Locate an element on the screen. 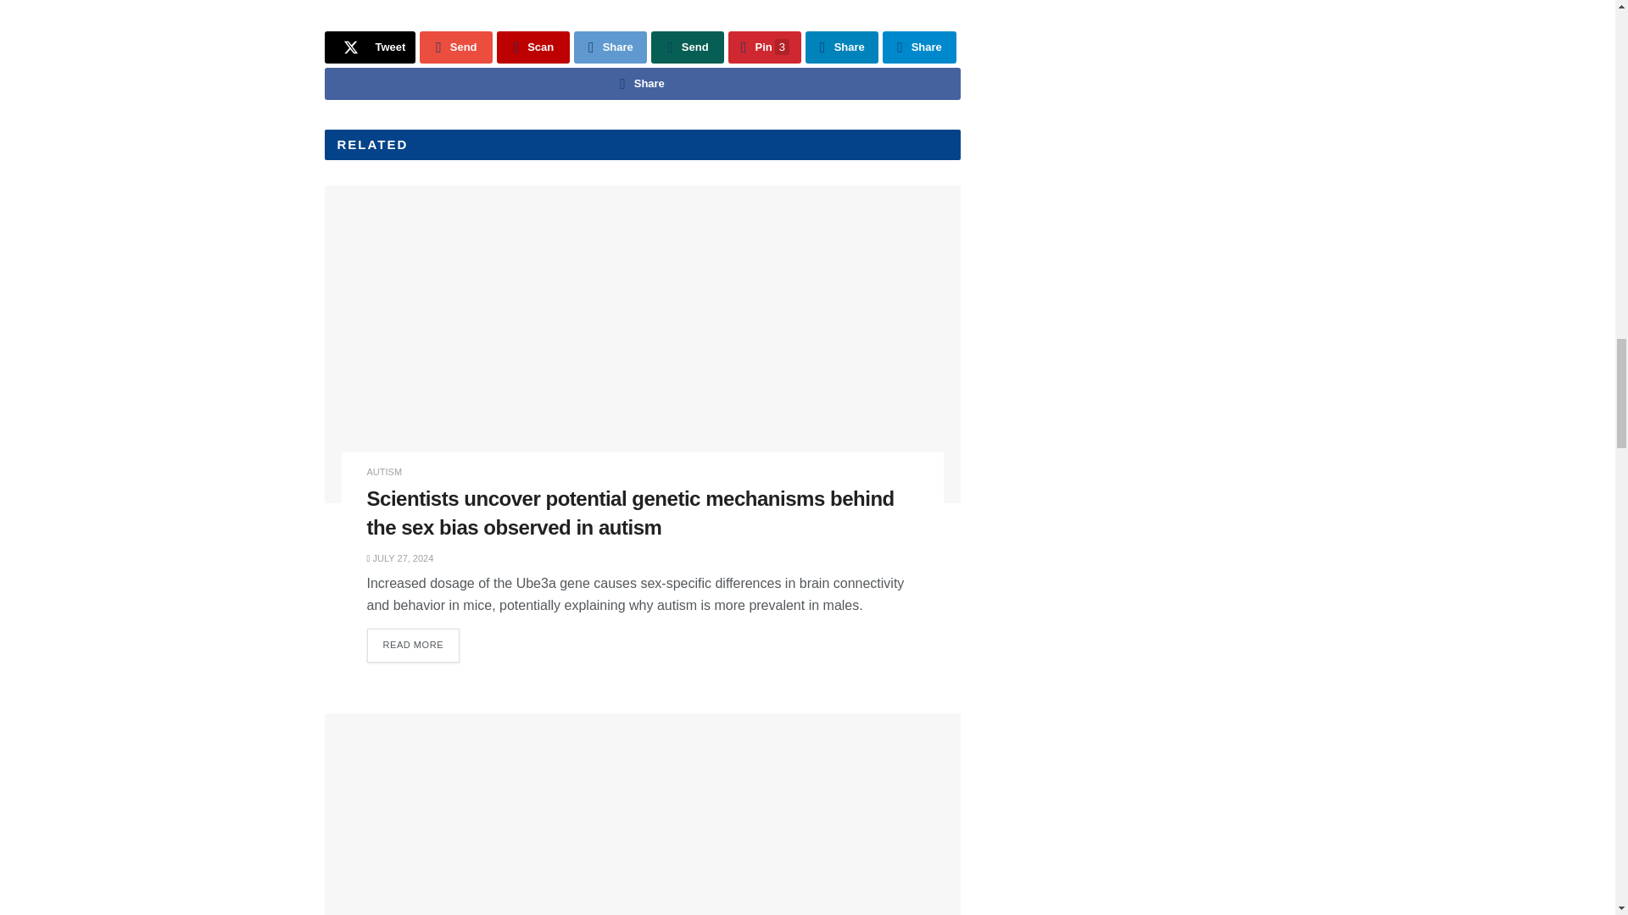 The width and height of the screenshot is (1628, 915). Send is located at coordinates (456, 47).